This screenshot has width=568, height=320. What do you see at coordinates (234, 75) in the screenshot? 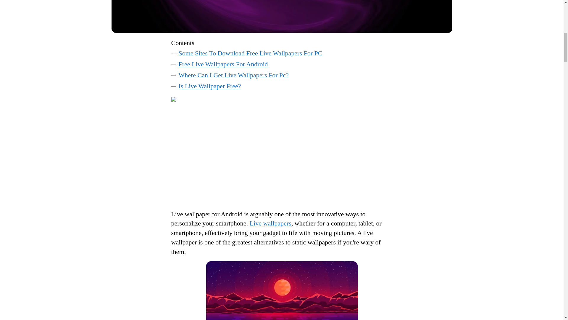
I see `Where Can I Get Live Wallpapers For Pc?` at bounding box center [234, 75].